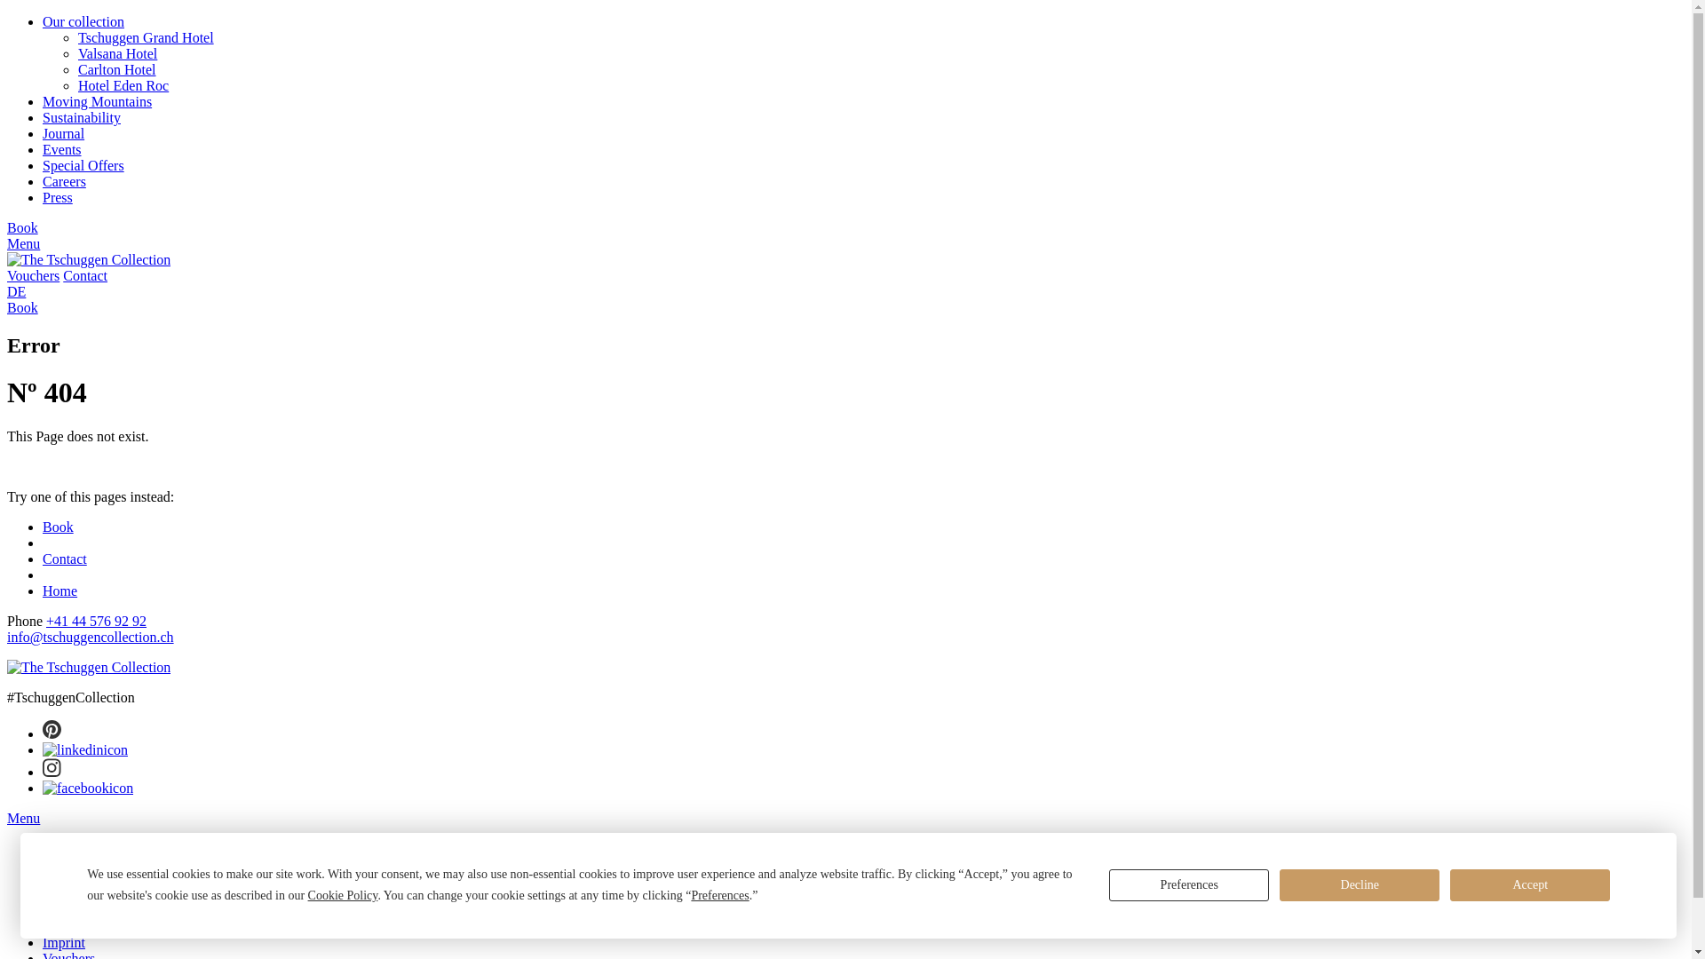 The width and height of the screenshot is (1705, 959). Describe the element at coordinates (96, 622) in the screenshot. I see `+41 44 576 92 92` at that location.